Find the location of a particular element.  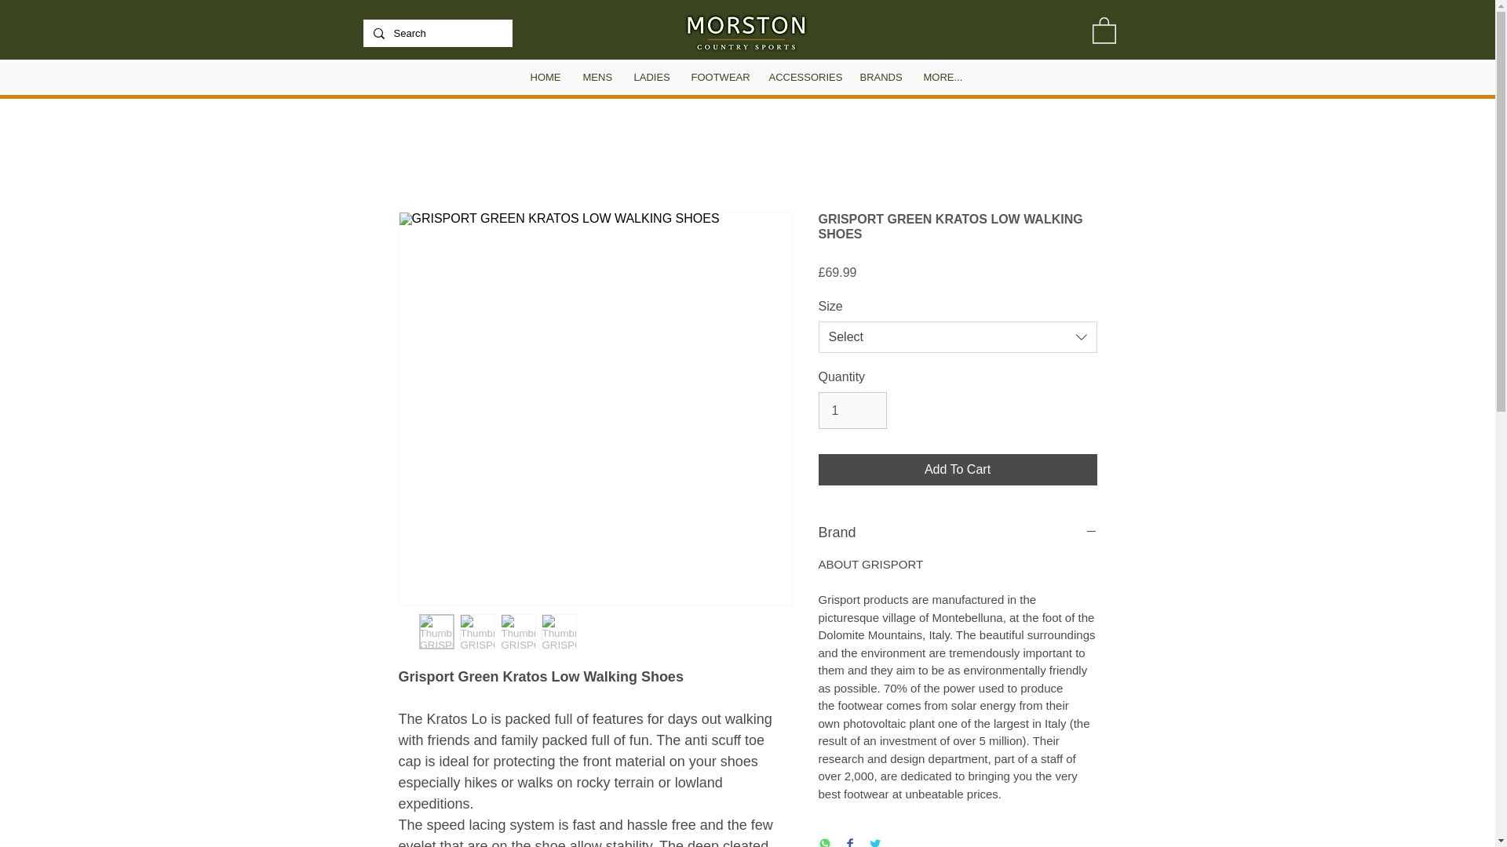

HOME is located at coordinates (545, 77).